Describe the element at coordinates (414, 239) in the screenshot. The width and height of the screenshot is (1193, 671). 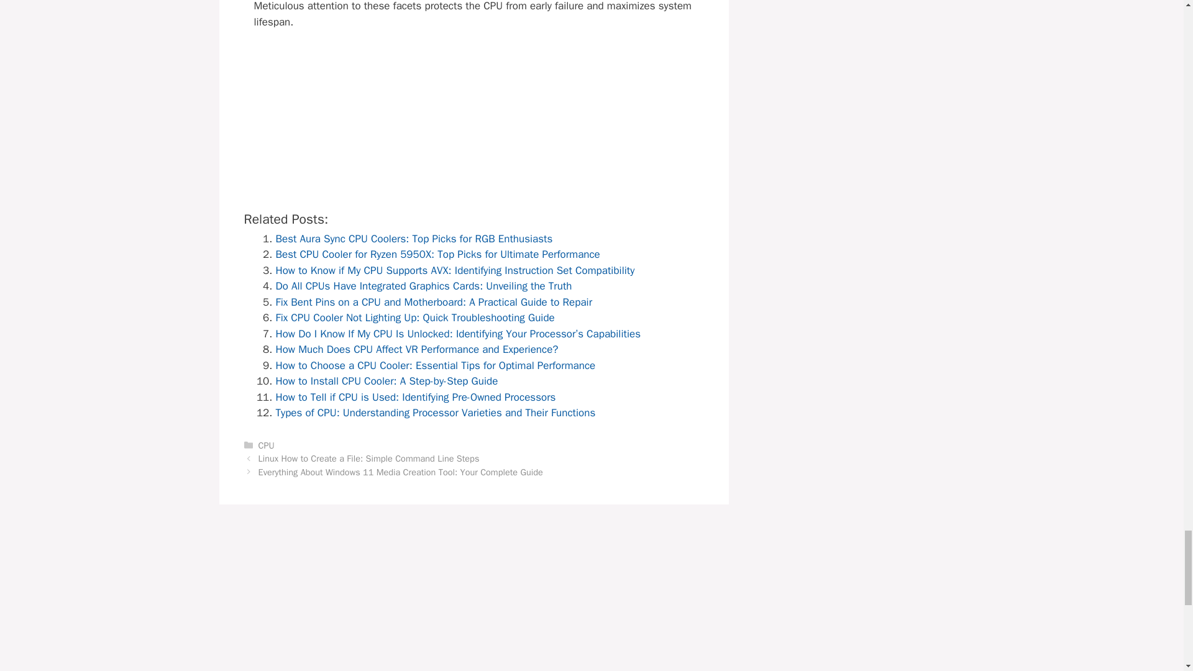
I see `Best Aura Sync CPU Coolers: Top Picks for RGB Enthusiasts` at that location.